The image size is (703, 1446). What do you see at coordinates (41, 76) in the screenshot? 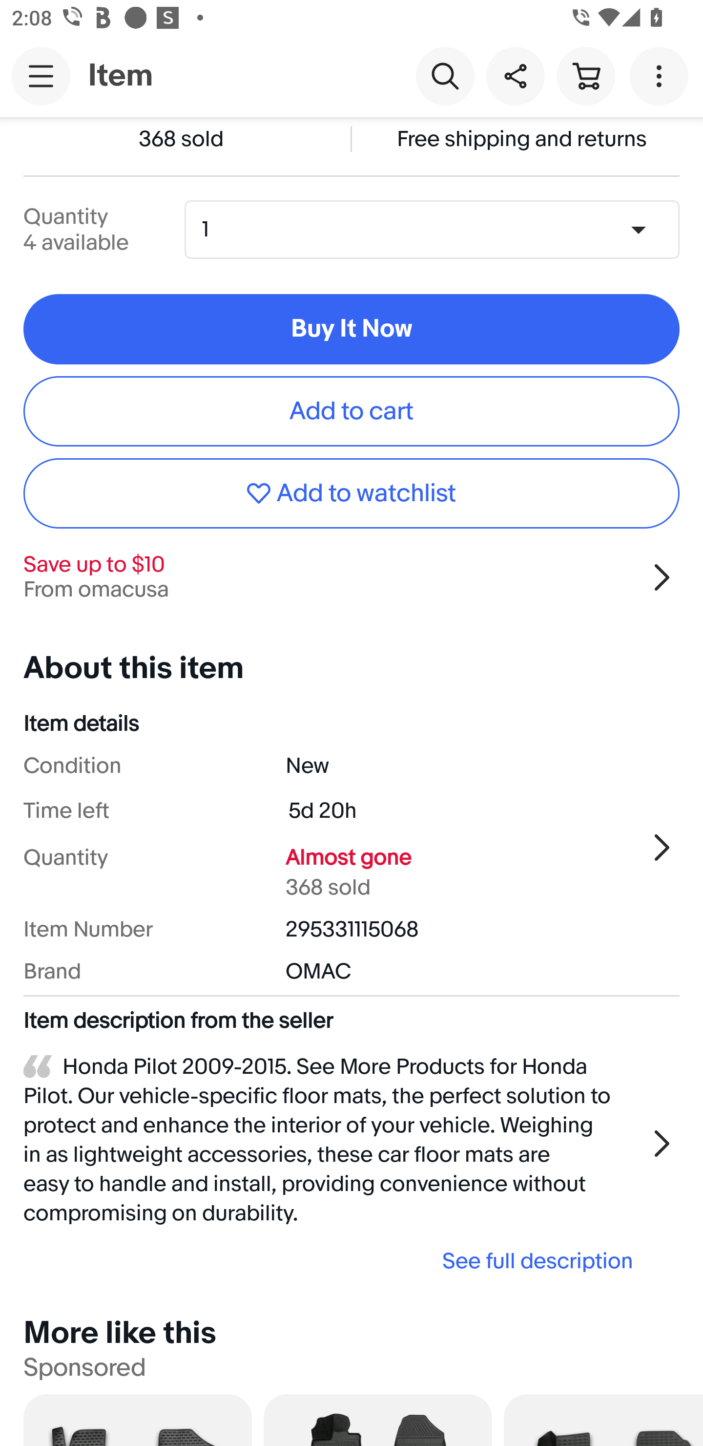
I see `Main navigation, open` at bounding box center [41, 76].